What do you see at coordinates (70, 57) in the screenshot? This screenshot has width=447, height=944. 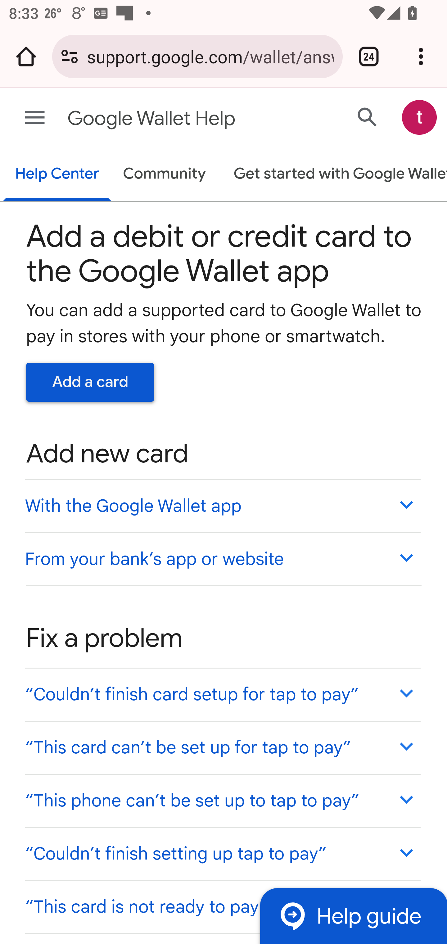 I see `Connection is secure` at bounding box center [70, 57].